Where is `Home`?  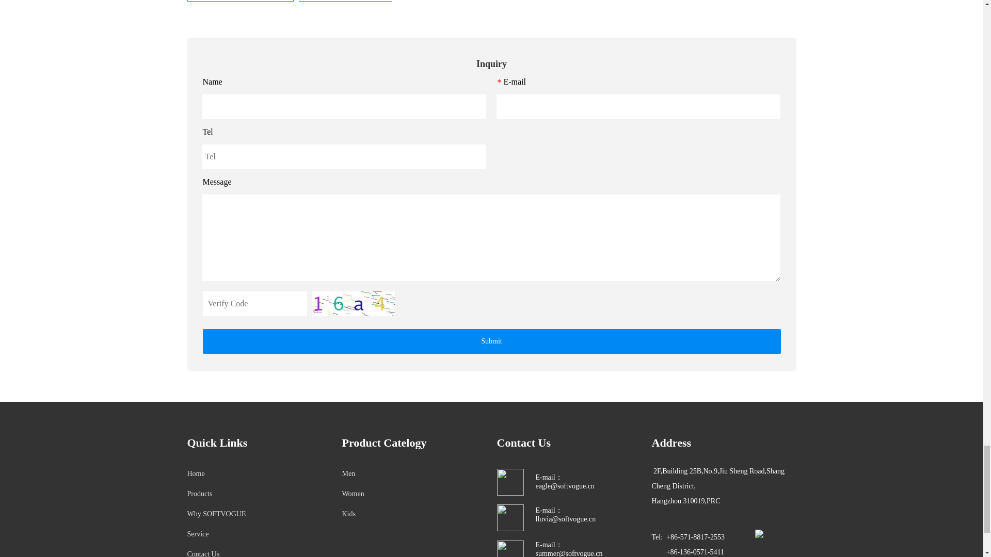
Home is located at coordinates (195, 473).